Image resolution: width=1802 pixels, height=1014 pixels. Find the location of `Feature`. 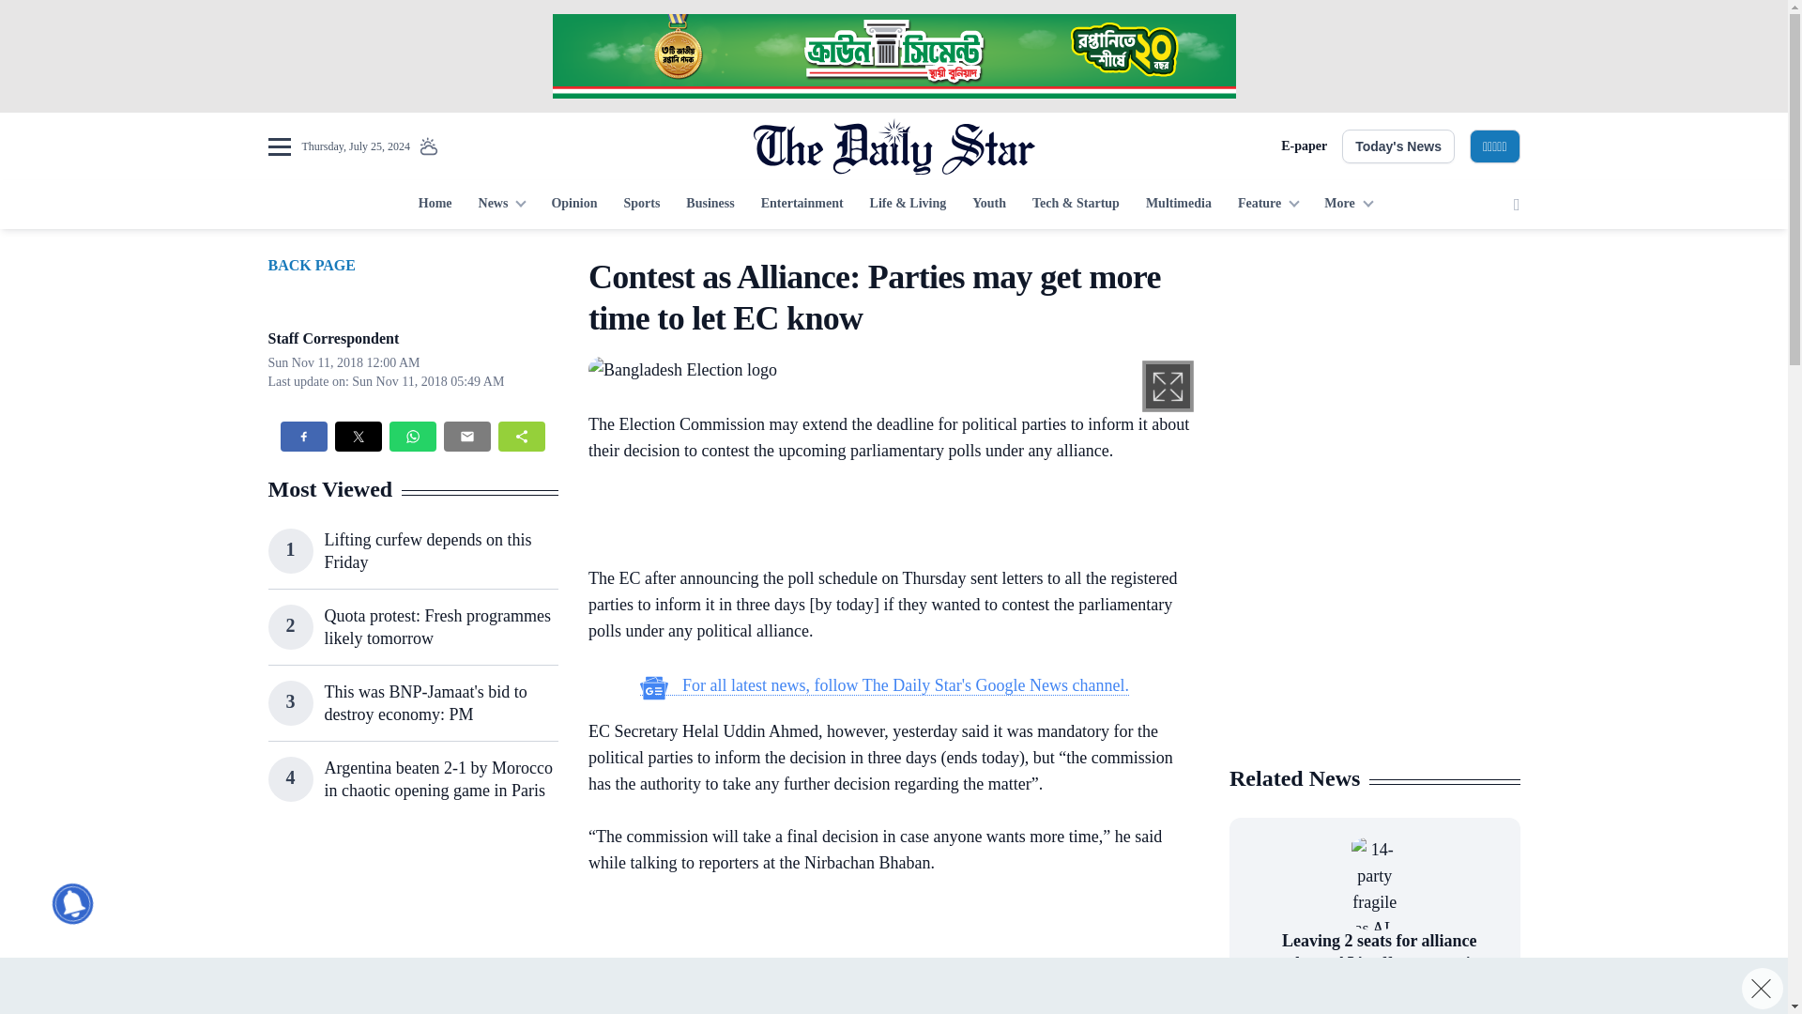

Feature is located at coordinates (1268, 205).